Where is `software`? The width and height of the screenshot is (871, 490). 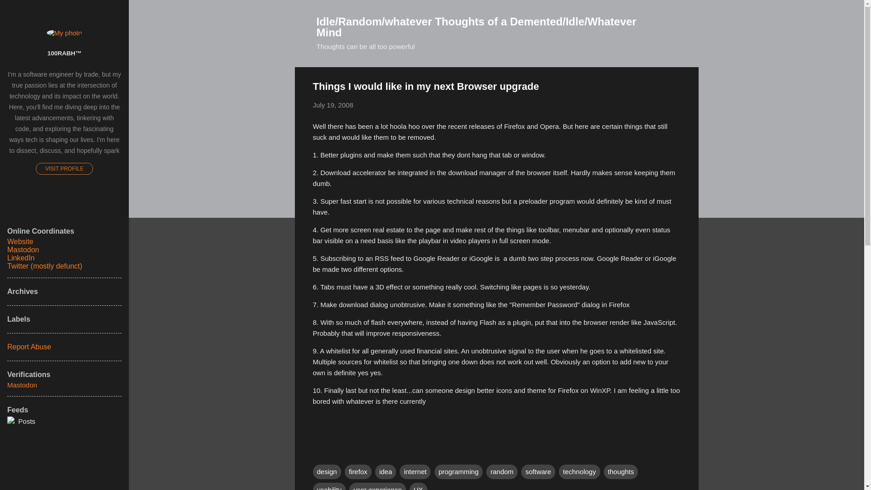 software is located at coordinates (538, 472).